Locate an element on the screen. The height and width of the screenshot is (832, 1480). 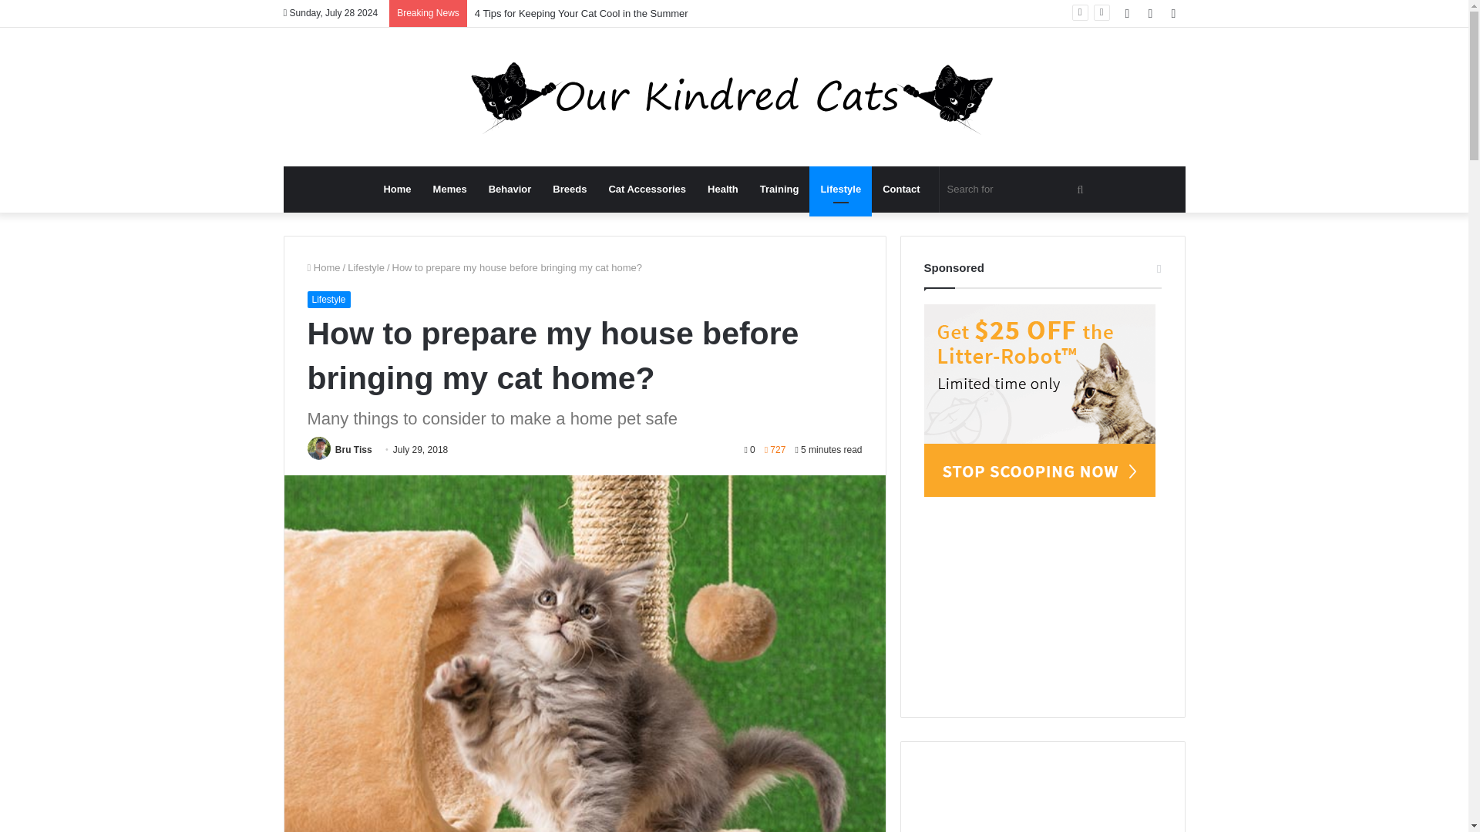
Bru Tiss is located at coordinates (354, 449).